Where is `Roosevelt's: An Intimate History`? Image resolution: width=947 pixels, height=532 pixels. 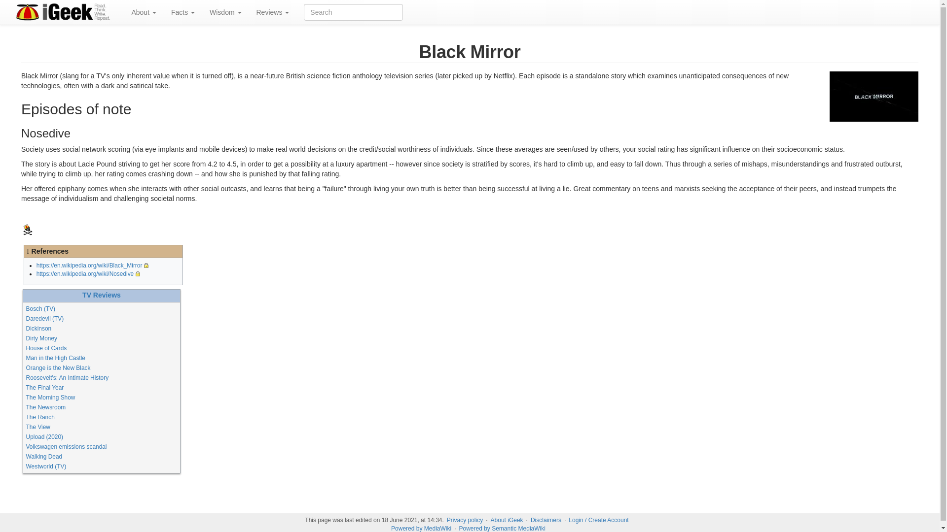 Roosevelt's: An Intimate History is located at coordinates (67, 378).